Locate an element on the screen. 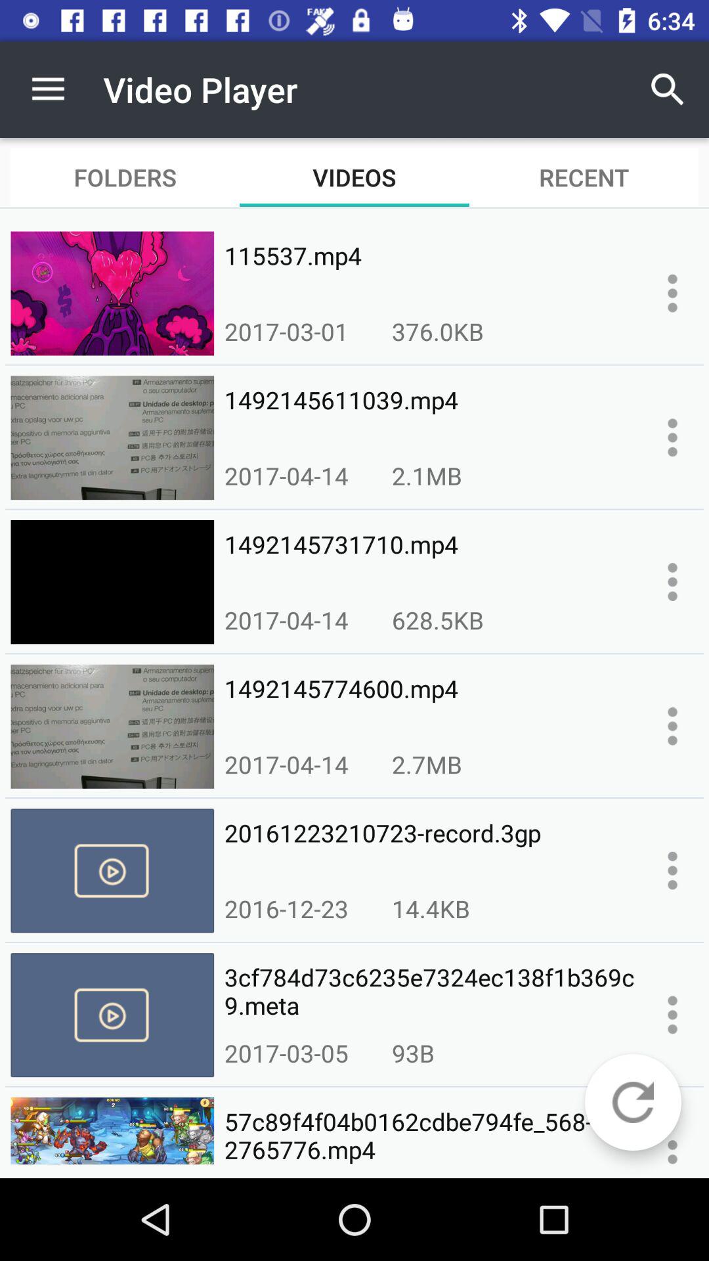 The width and height of the screenshot is (709, 1261). refresh is located at coordinates (633, 1102).